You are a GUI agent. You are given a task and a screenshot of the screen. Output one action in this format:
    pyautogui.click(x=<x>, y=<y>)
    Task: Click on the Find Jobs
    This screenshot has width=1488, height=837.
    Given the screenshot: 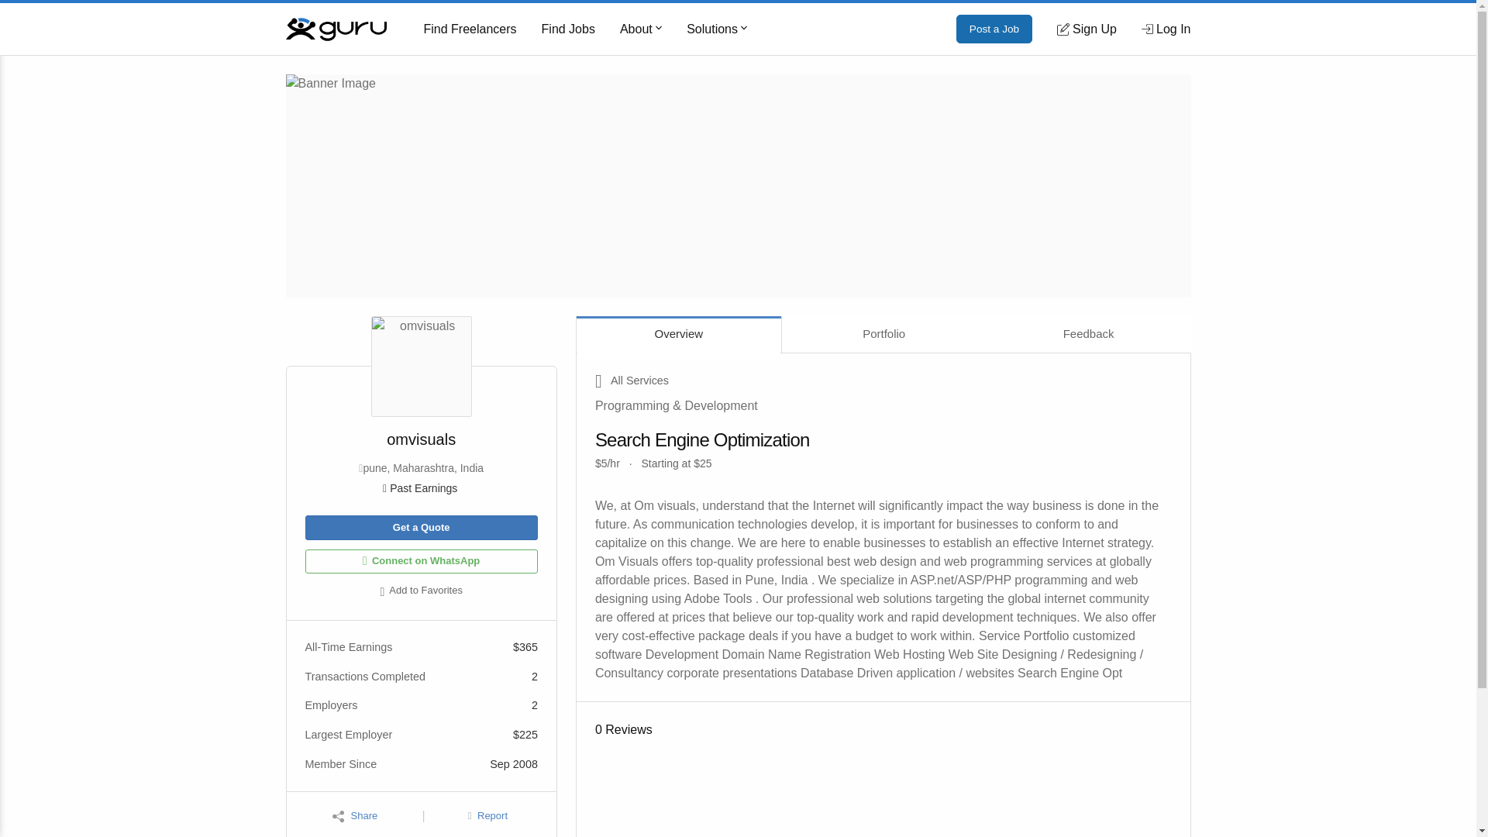 What is the action you would take?
    pyautogui.click(x=568, y=29)
    